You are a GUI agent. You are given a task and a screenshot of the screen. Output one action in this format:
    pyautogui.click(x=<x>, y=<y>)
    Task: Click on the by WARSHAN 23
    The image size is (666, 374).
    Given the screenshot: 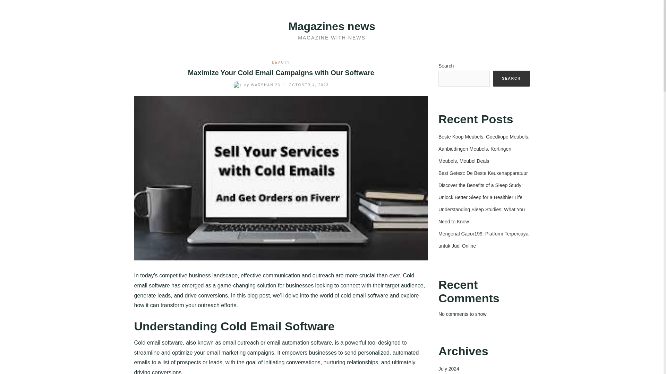 What is the action you would take?
    pyautogui.click(x=257, y=84)
    